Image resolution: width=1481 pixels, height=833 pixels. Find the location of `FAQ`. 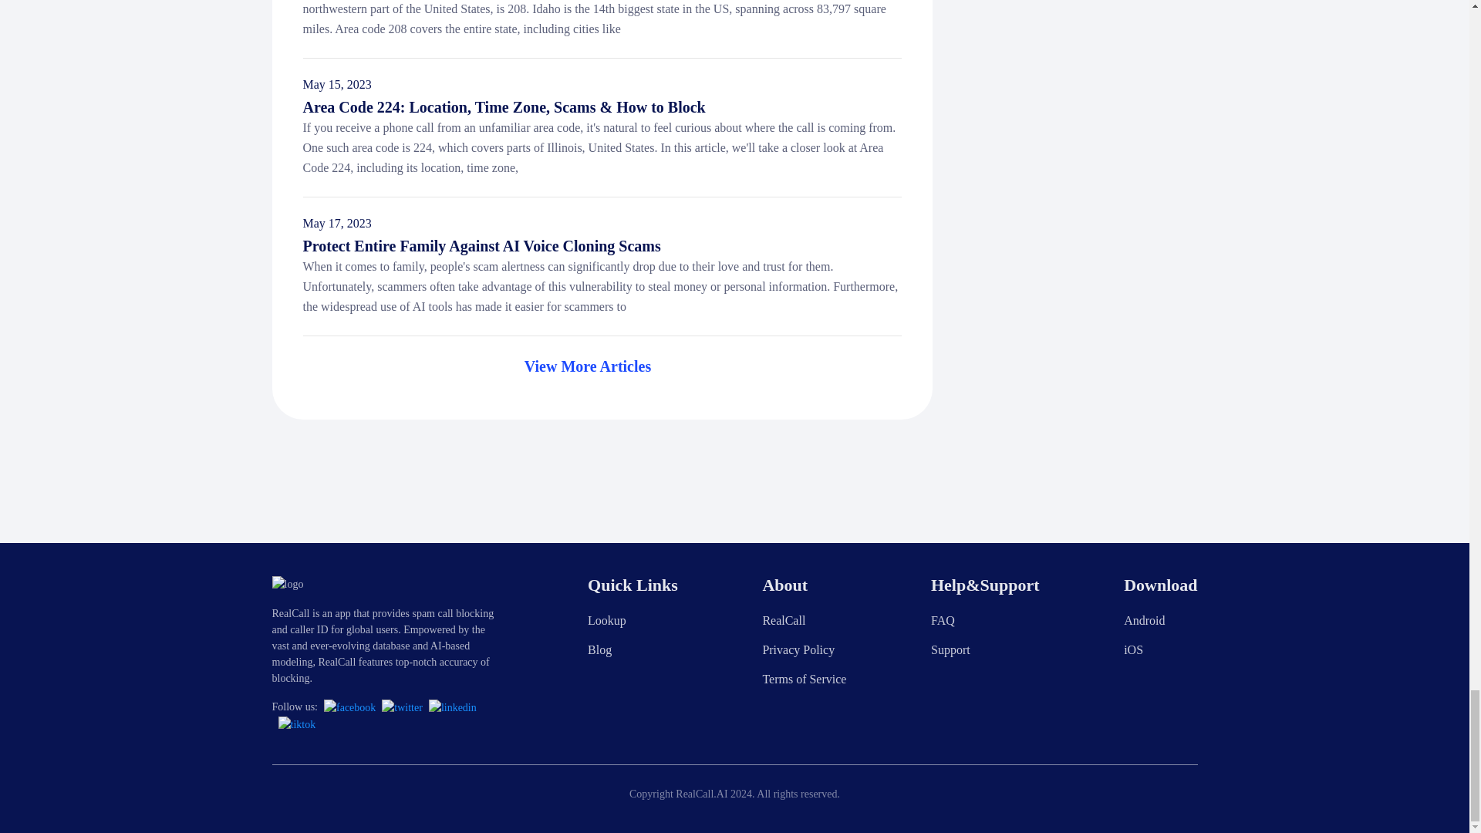

FAQ is located at coordinates (943, 620).